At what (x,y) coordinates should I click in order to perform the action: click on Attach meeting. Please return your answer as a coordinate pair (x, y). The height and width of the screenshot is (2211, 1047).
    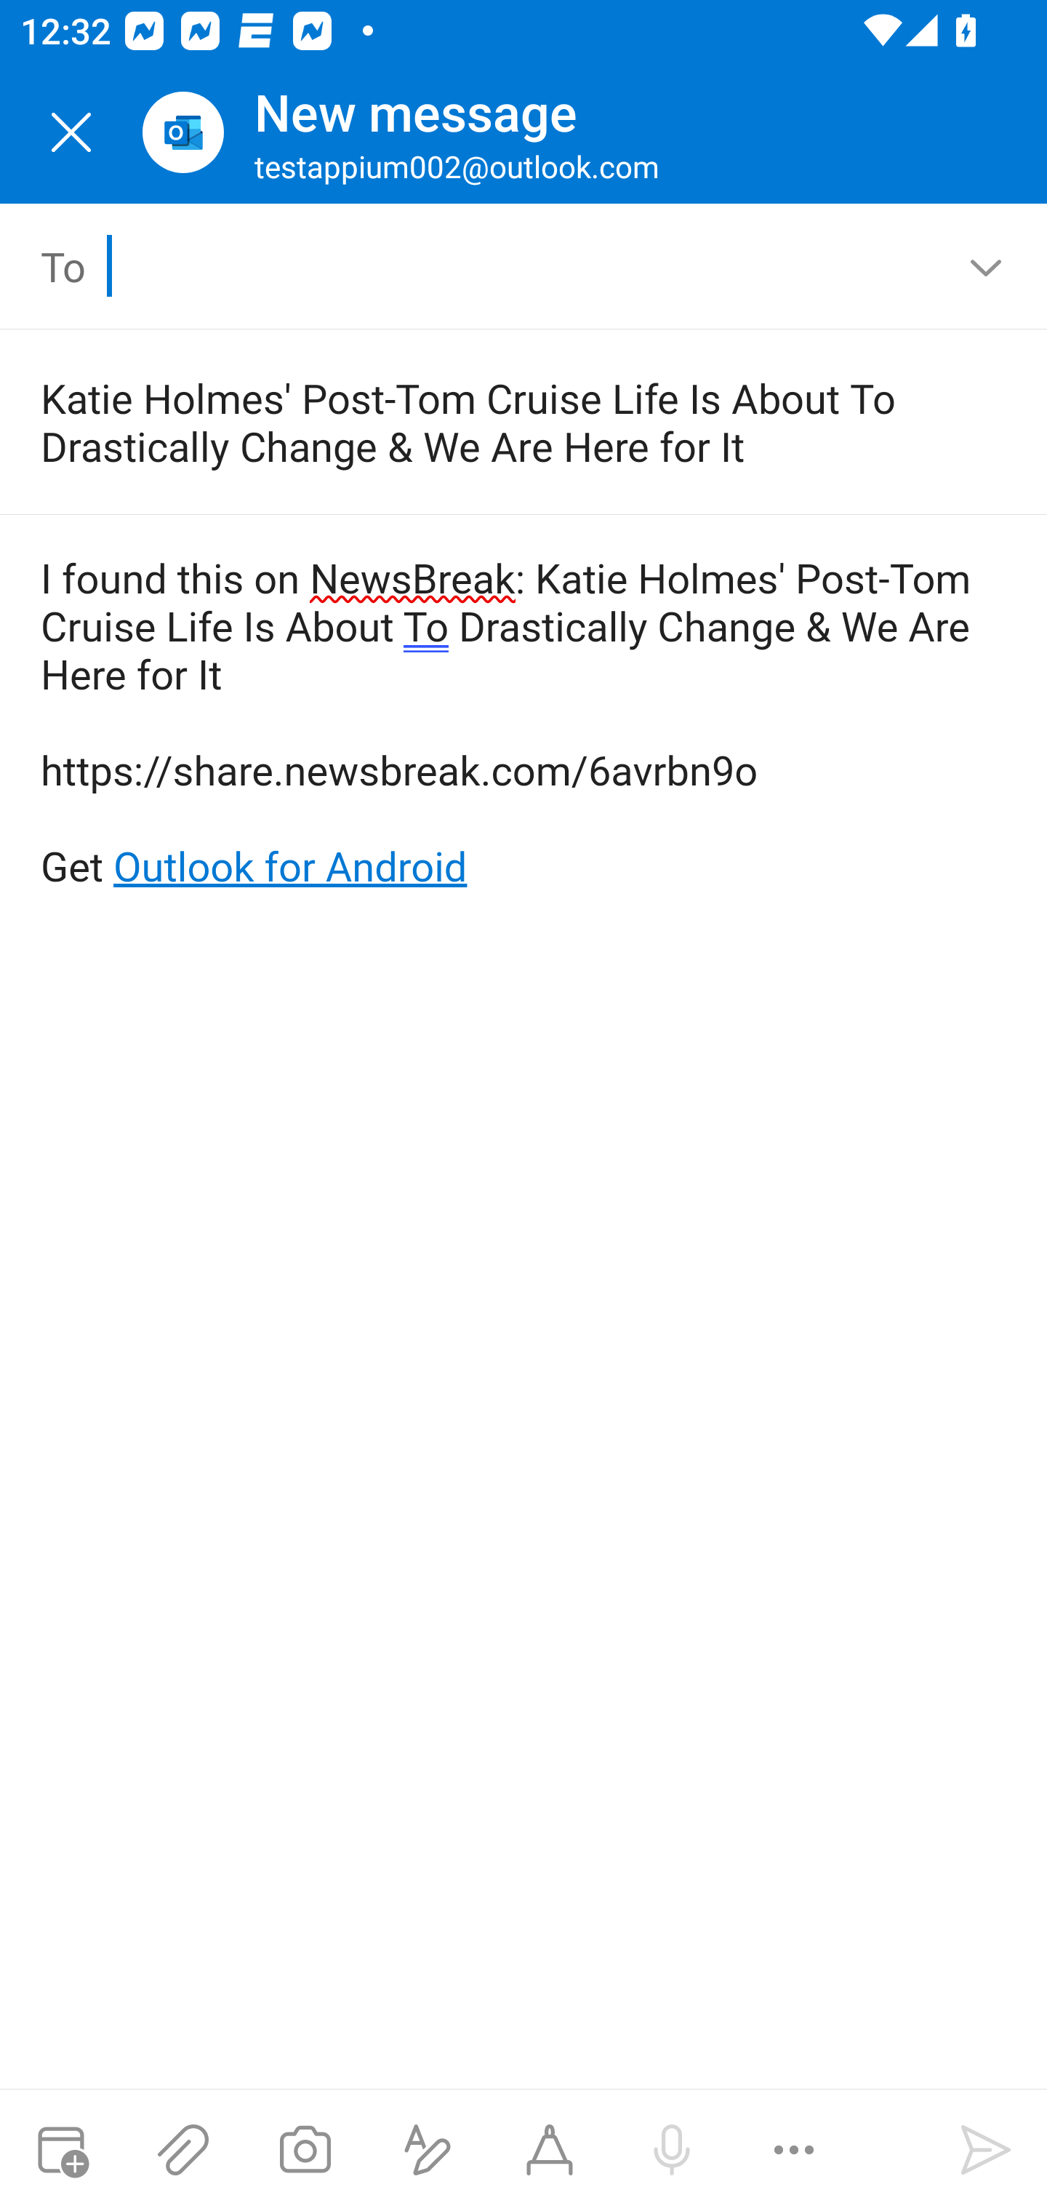
    Looking at the image, I should click on (61, 2150).